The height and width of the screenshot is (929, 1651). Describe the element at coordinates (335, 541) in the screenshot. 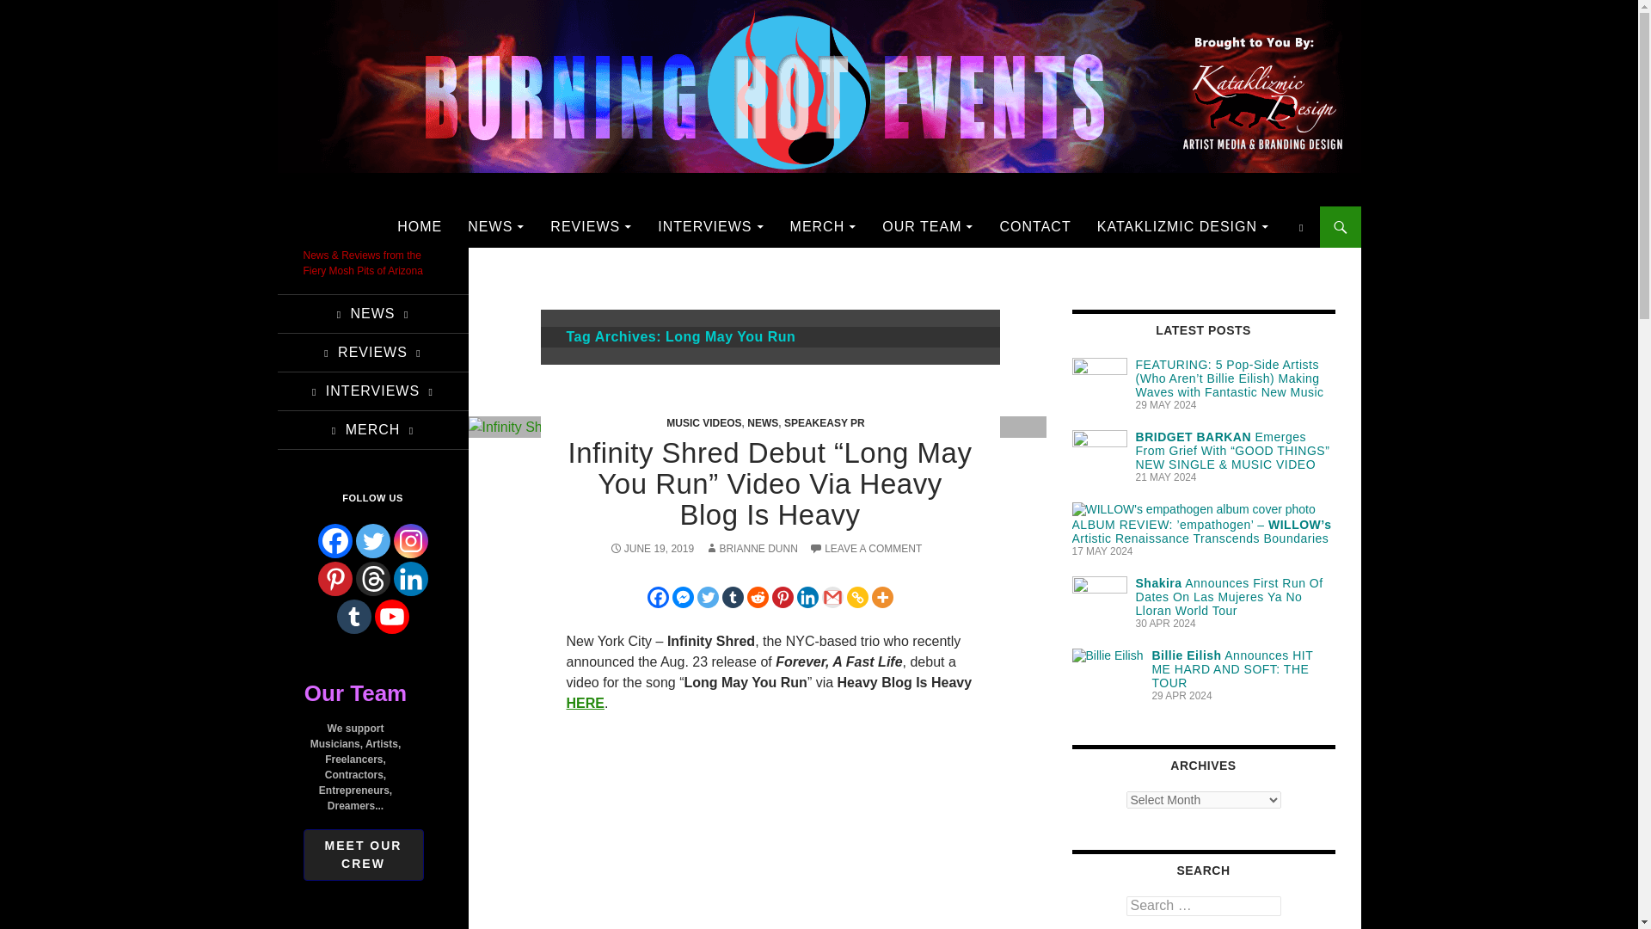

I see `Facebook` at that location.